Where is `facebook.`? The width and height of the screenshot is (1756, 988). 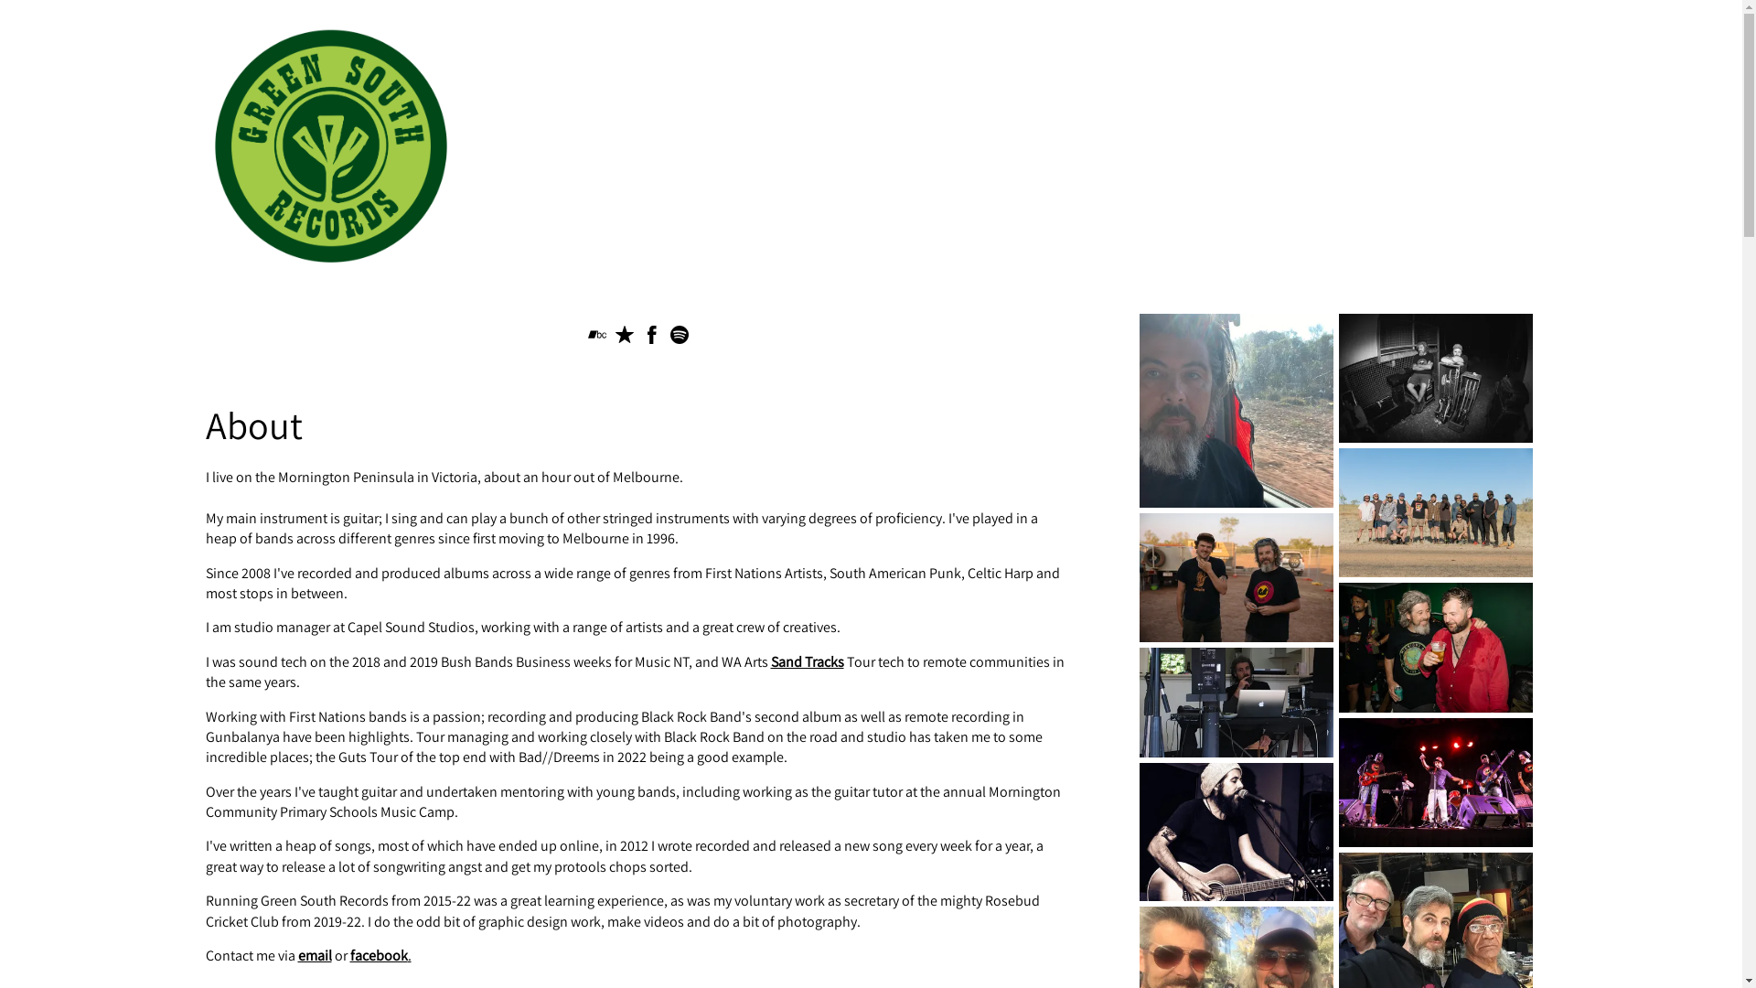 facebook. is located at coordinates (380, 955).